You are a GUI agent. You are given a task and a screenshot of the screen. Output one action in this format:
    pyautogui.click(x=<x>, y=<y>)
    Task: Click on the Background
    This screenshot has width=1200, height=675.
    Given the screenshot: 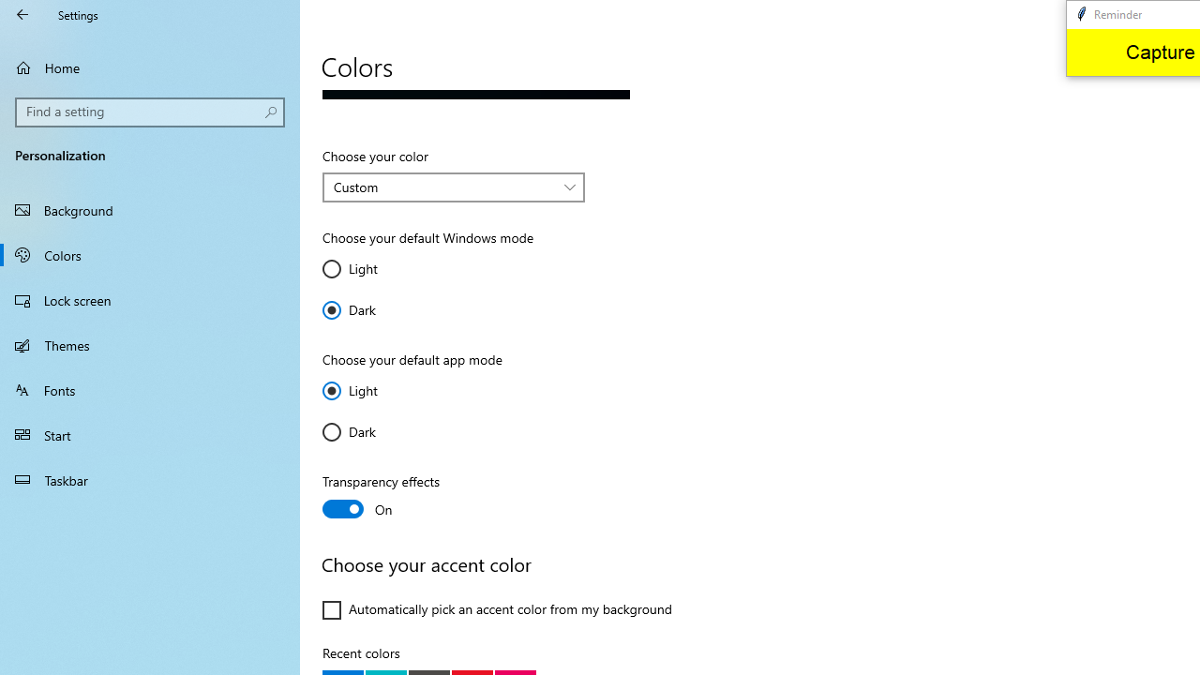 What is the action you would take?
    pyautogui.click(x=150, y=210)
    